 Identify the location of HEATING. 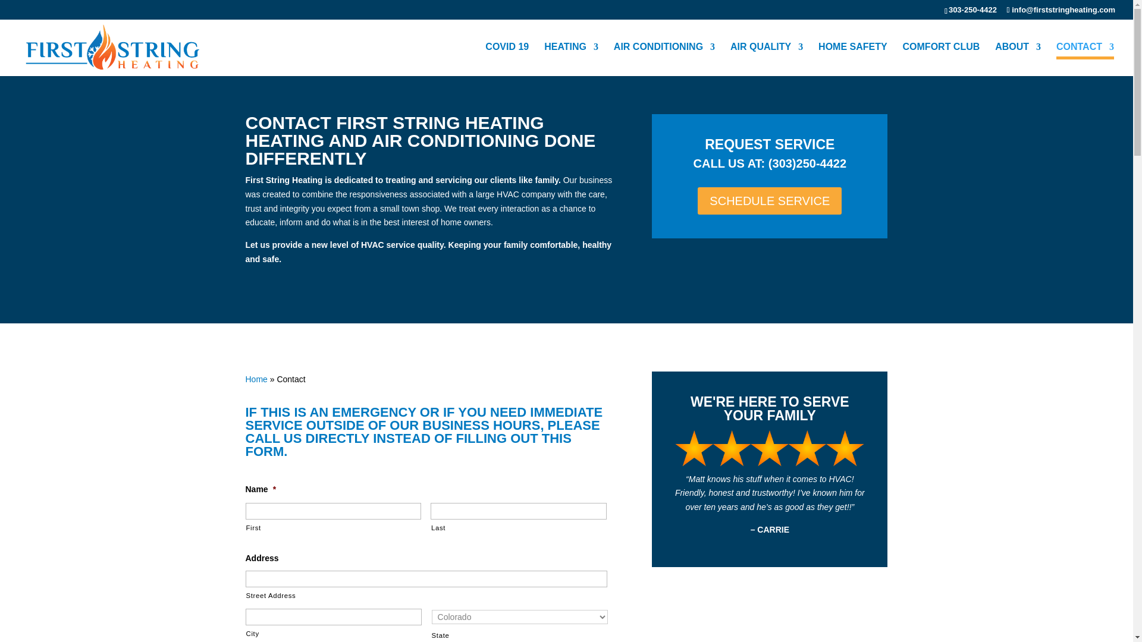
(571, 59).